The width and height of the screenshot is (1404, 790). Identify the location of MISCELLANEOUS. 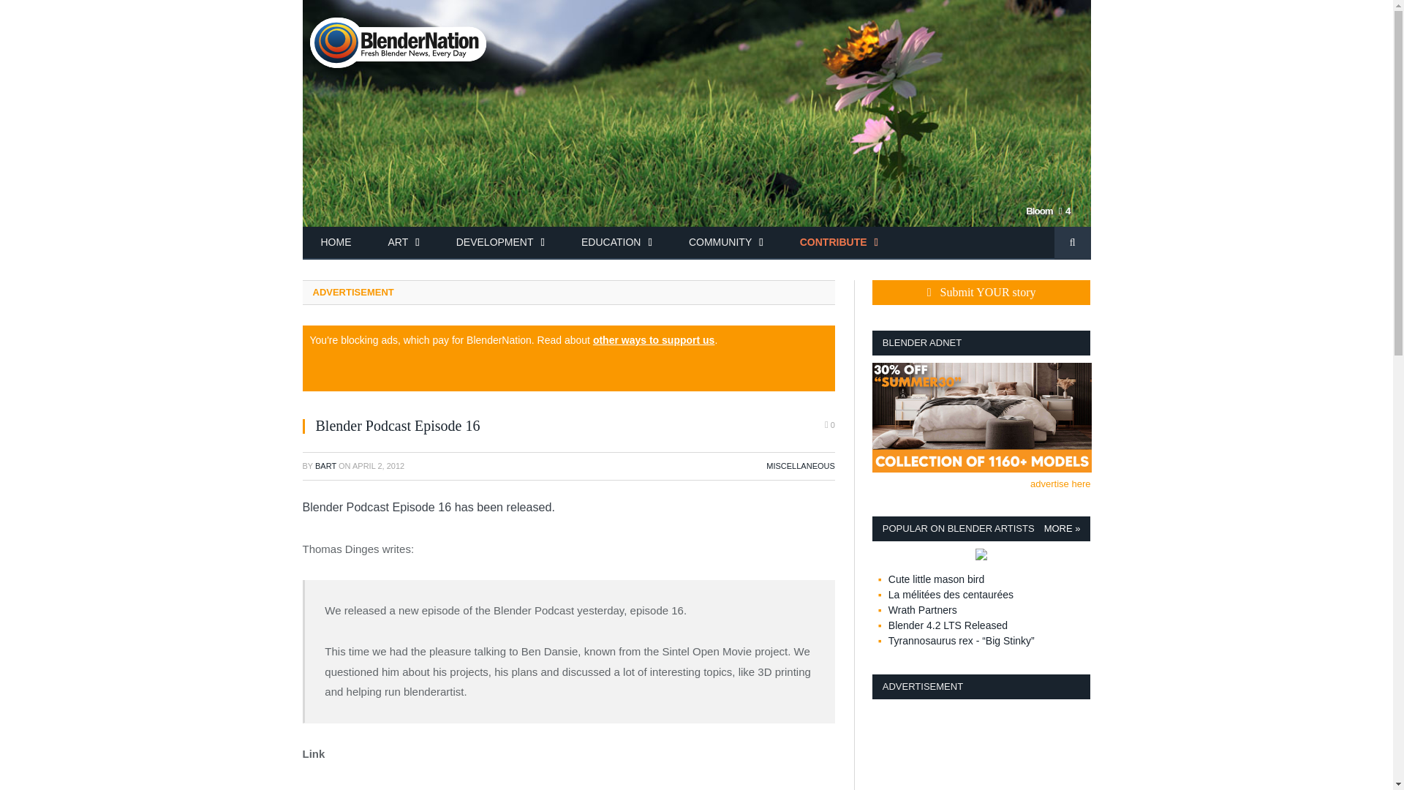
(801, 465).